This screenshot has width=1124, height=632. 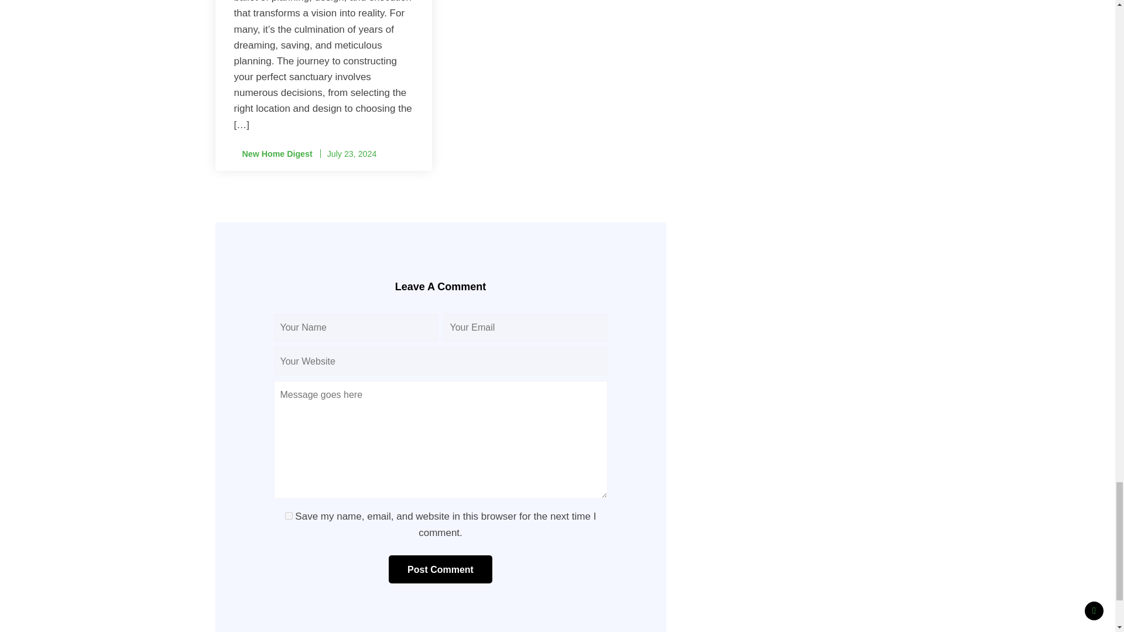 What do you see at coordinates (273, 154) in the screenshot?
I see `New Home Digest` at bounding box center [273, 154].